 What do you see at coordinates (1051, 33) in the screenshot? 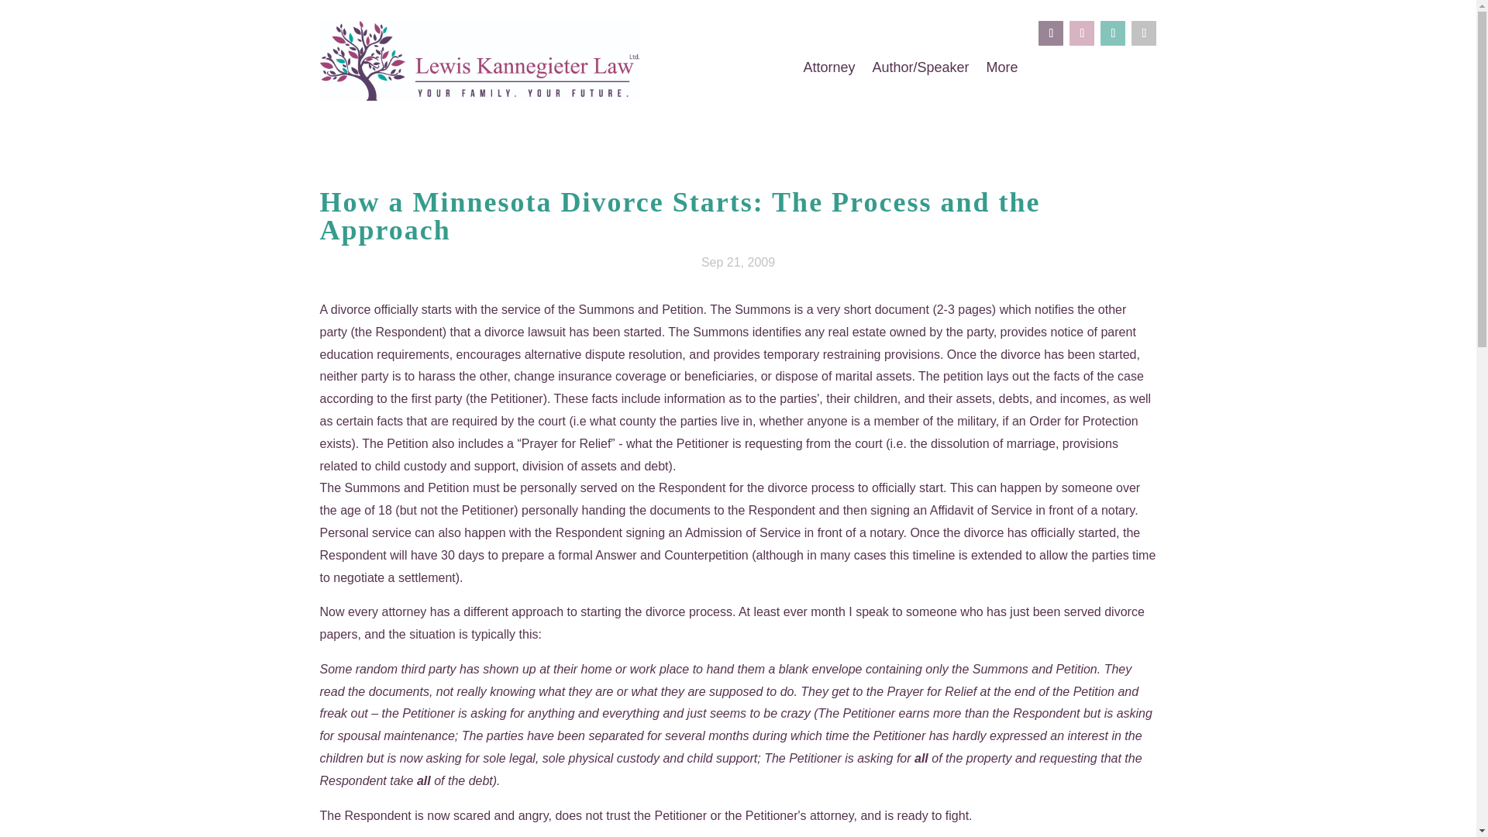
I see `Follow on Facebook` at bounding box center [1051, 33].